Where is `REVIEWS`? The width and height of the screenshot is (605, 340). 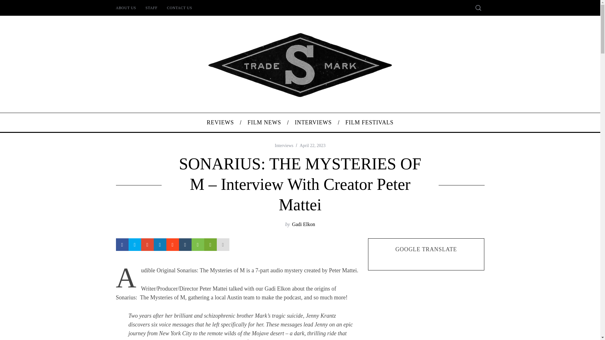 REVIEWS is located at coordinates (220, 122).